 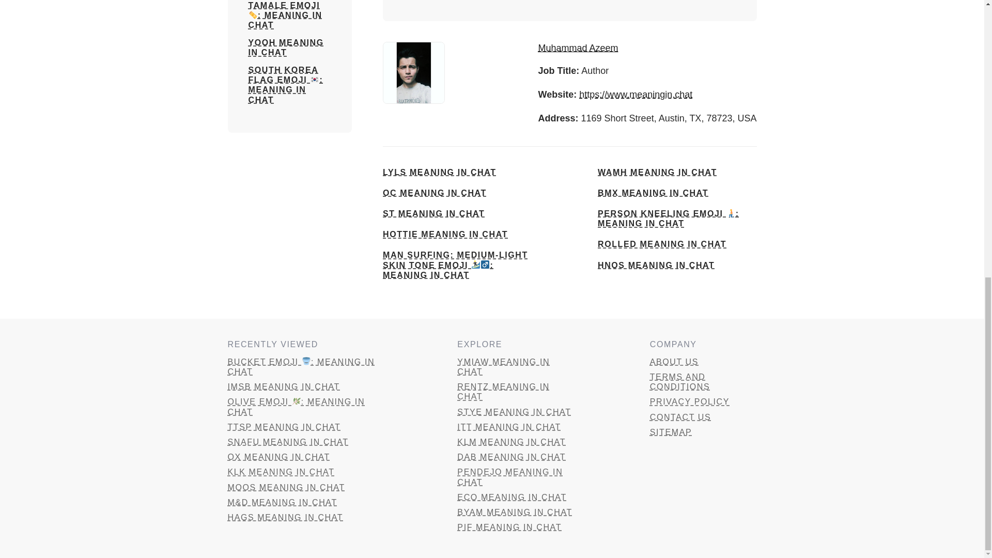 What do you see at coordinates (517, 367) in the screenshot?
I see `YMIAW MEANING IN CHAT` at bounding box center [517, 367].